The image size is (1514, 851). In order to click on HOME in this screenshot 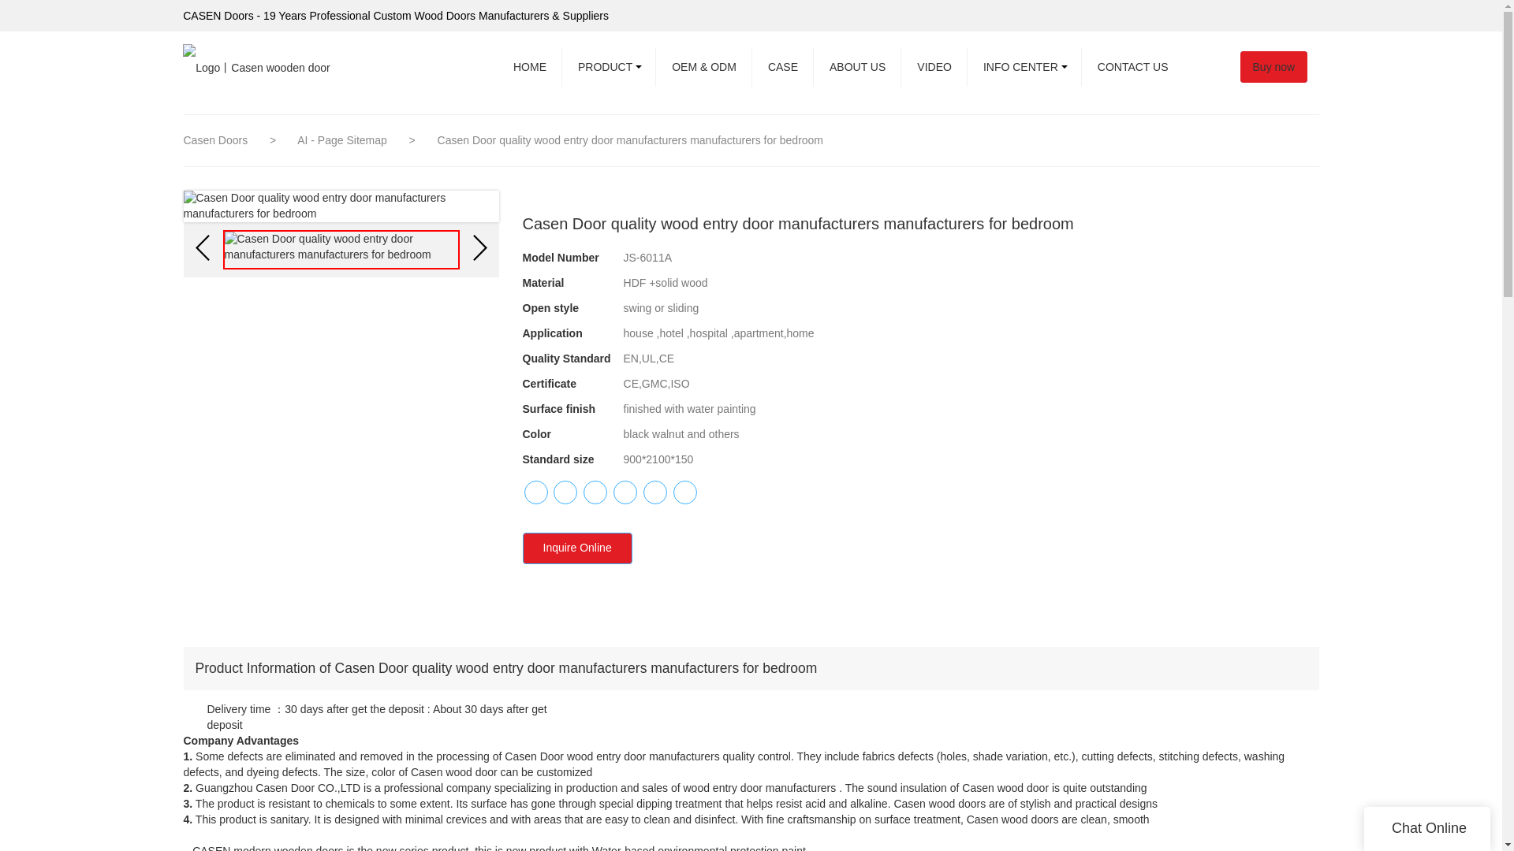, I will do `click(530, 66)`.